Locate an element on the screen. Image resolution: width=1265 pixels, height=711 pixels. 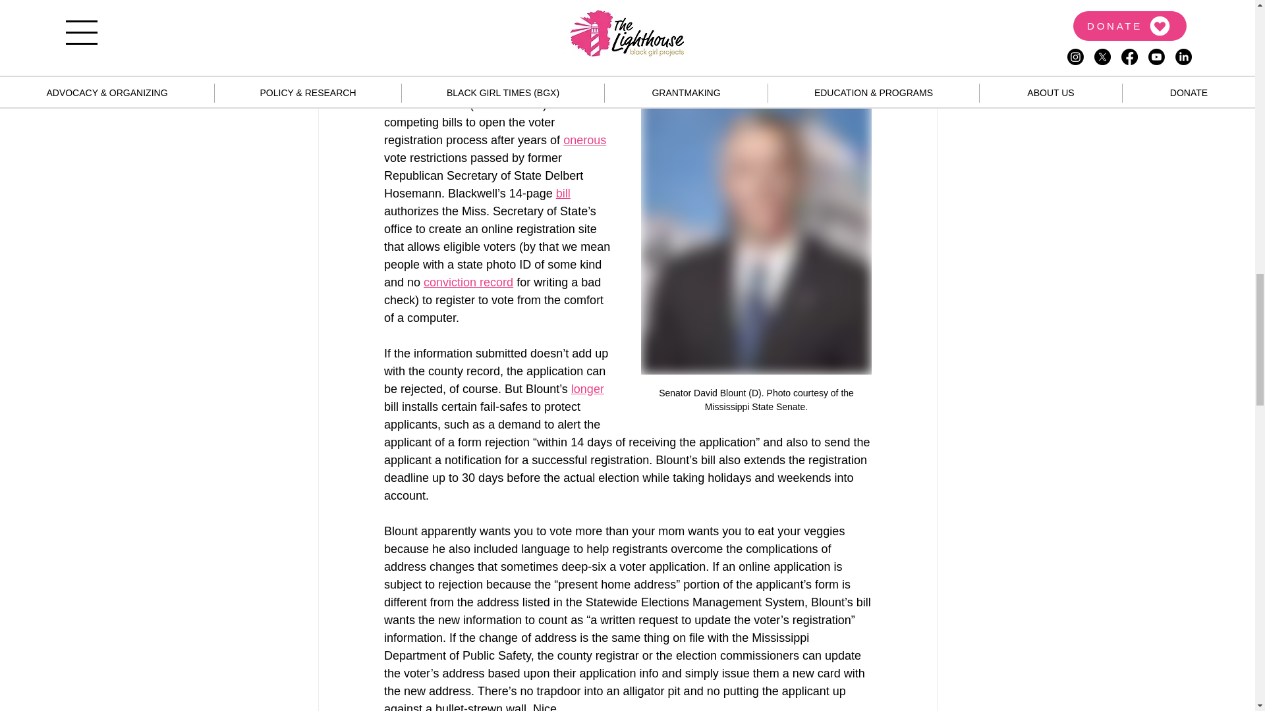
longer is located at coordinates (586, 388).